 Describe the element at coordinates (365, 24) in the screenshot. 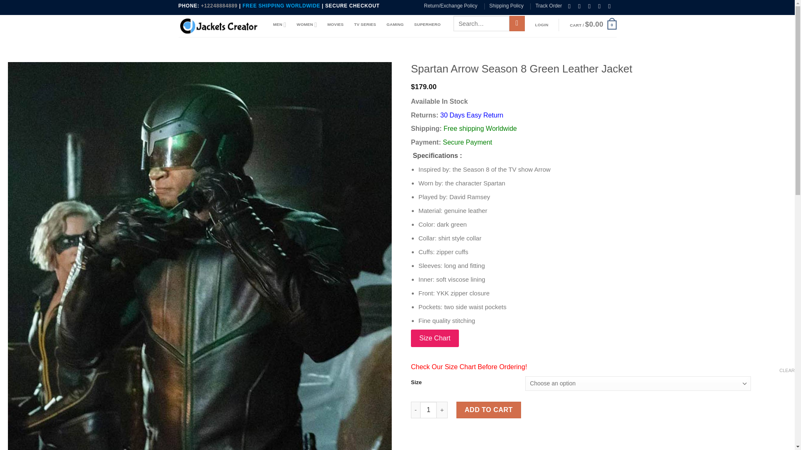

I see `TV SERIES` at that location.